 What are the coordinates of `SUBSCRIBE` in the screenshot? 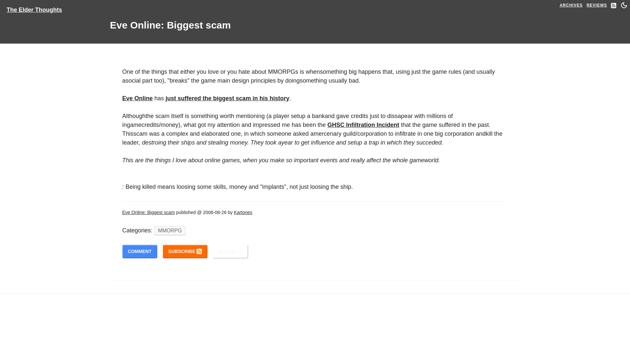 It's located at (185, 252).